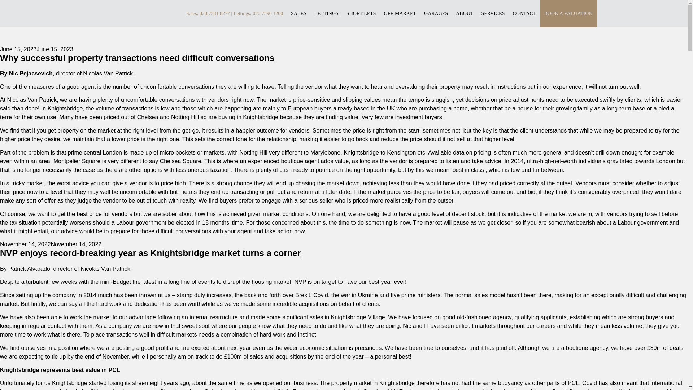  I want to click on GARAGES, so click(436, 13).